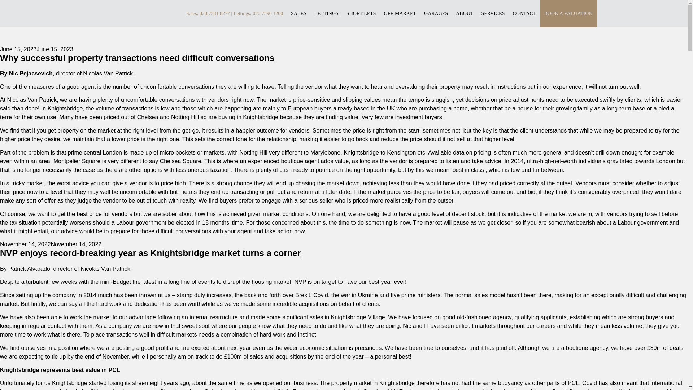  I want to click on GARAGES, so click(436, 13).